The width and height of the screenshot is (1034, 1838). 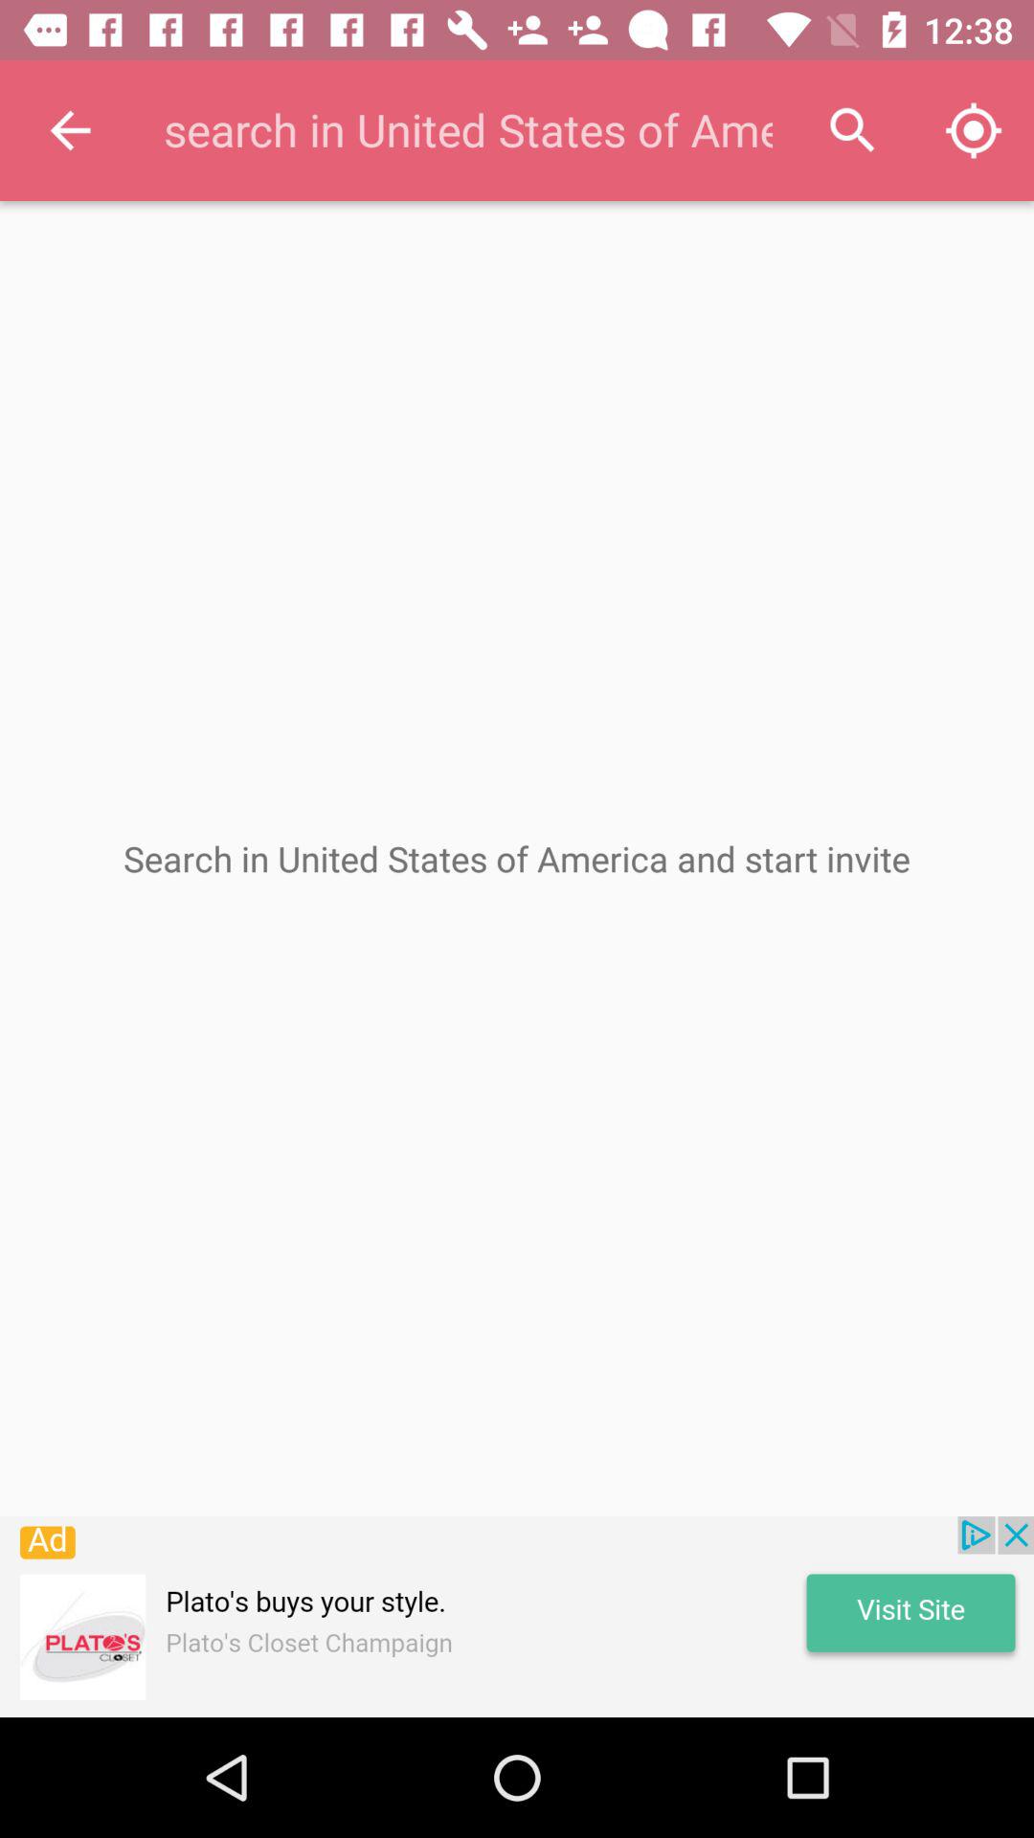 I want to click on input search query, so click(x=466, y=130).